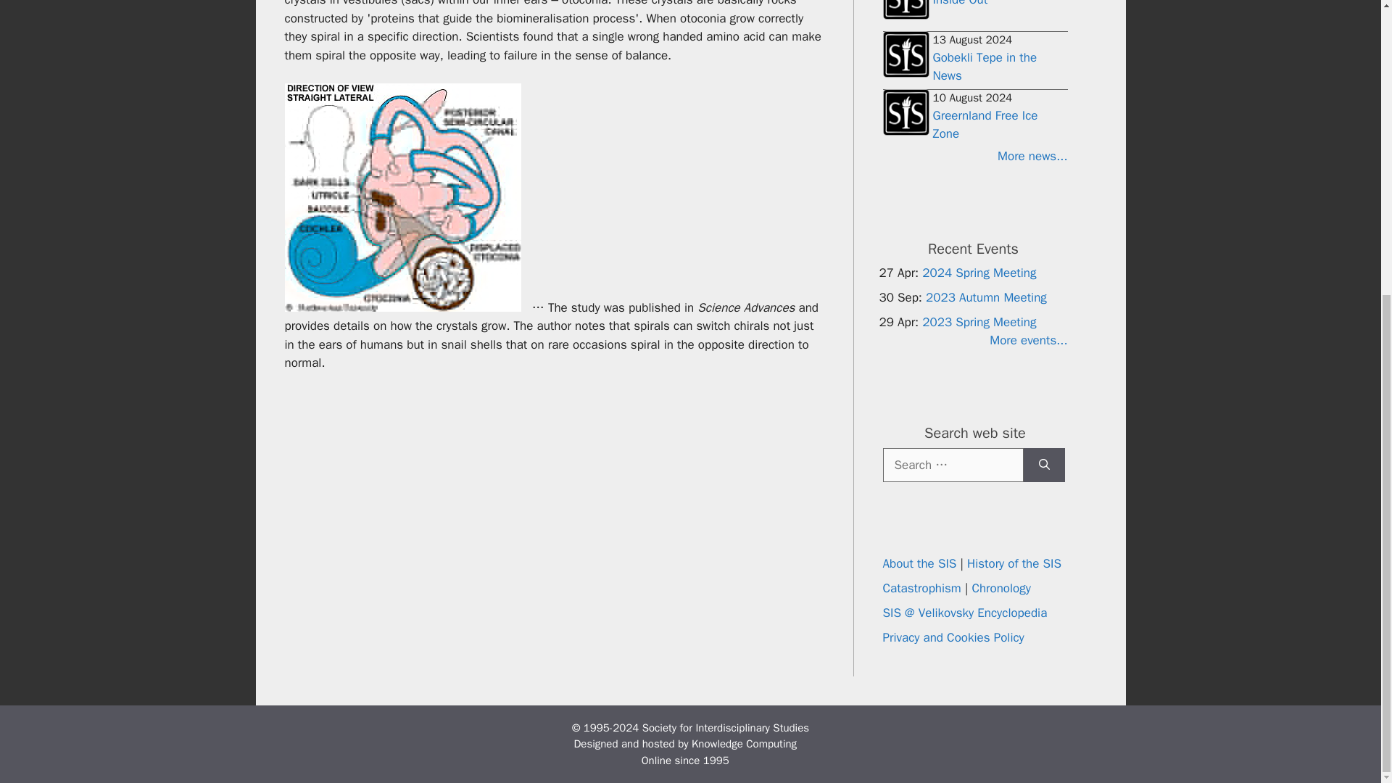 Image resolution: width=1392 pixels, height=783 pixels. What do you see at coordinates (985, 67) in the screenshot?
I see `Gobekli Tepe in the News` at bounding box center [985, 67].